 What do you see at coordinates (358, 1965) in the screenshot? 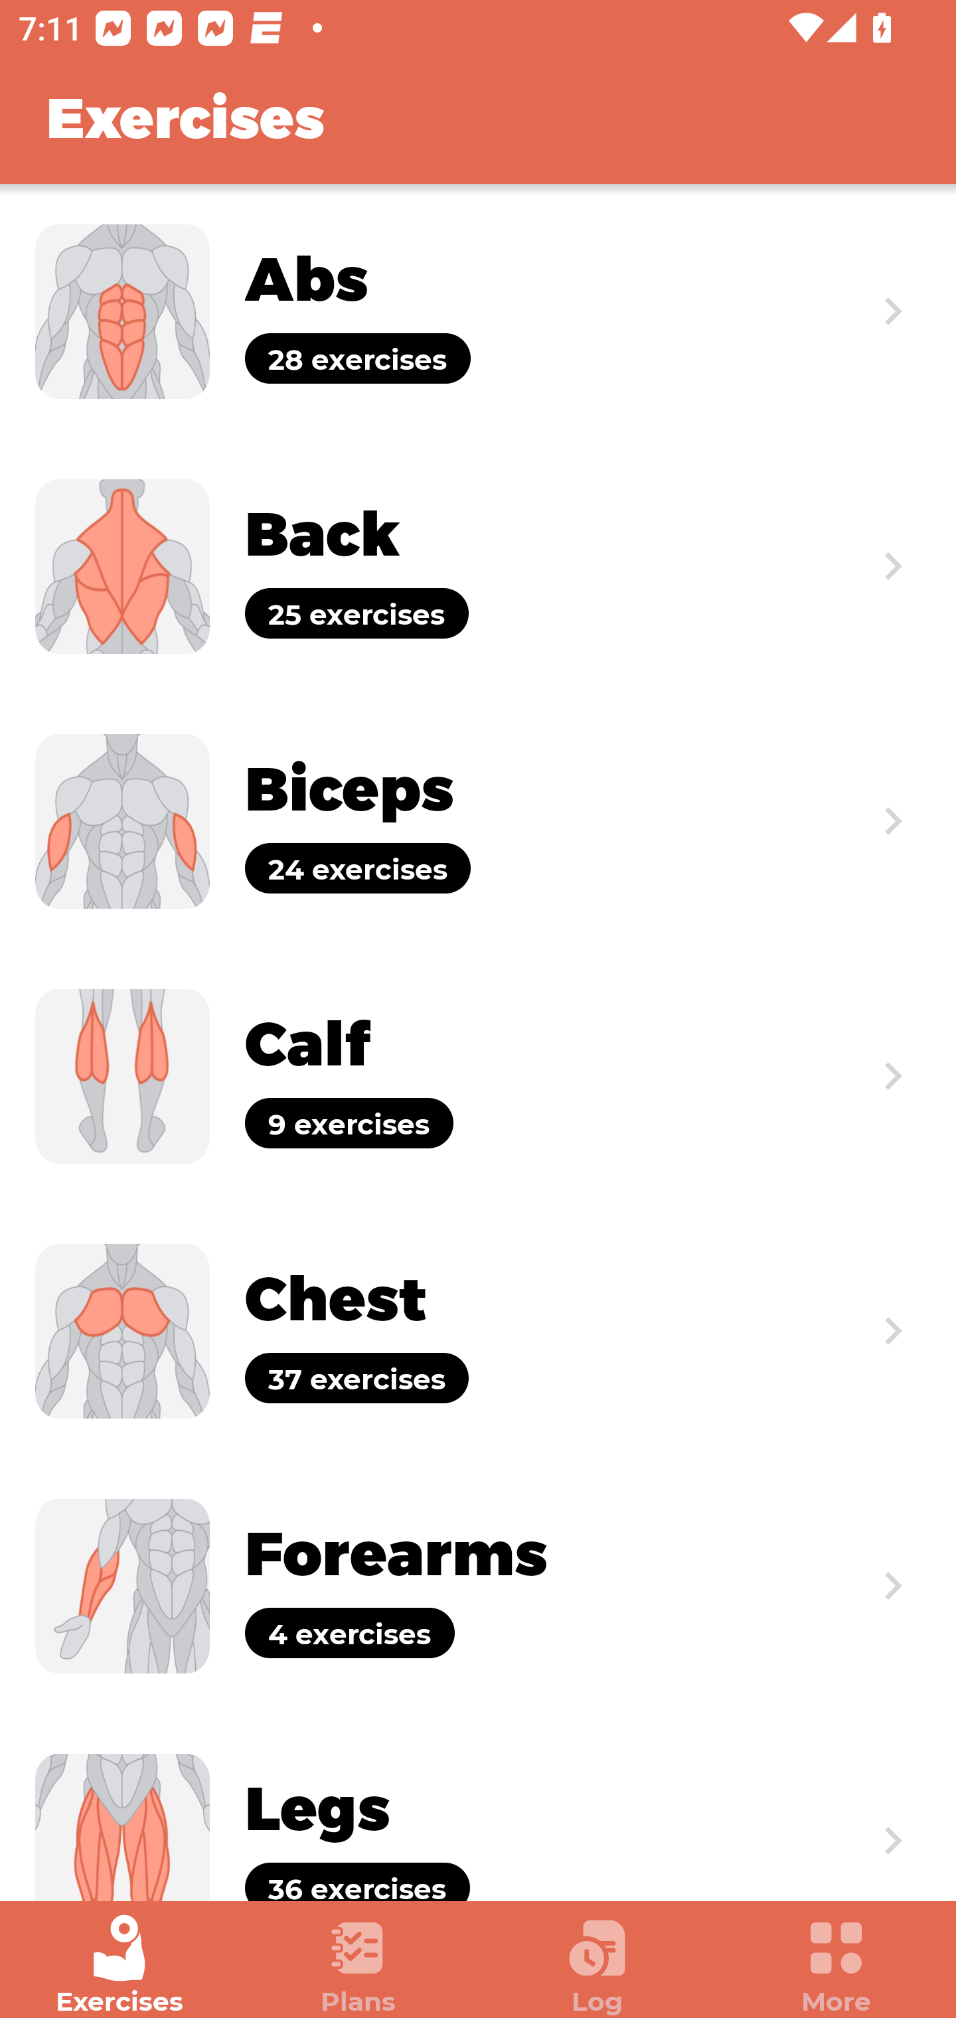
I see `Plans` at bounding box center [358, 1965].